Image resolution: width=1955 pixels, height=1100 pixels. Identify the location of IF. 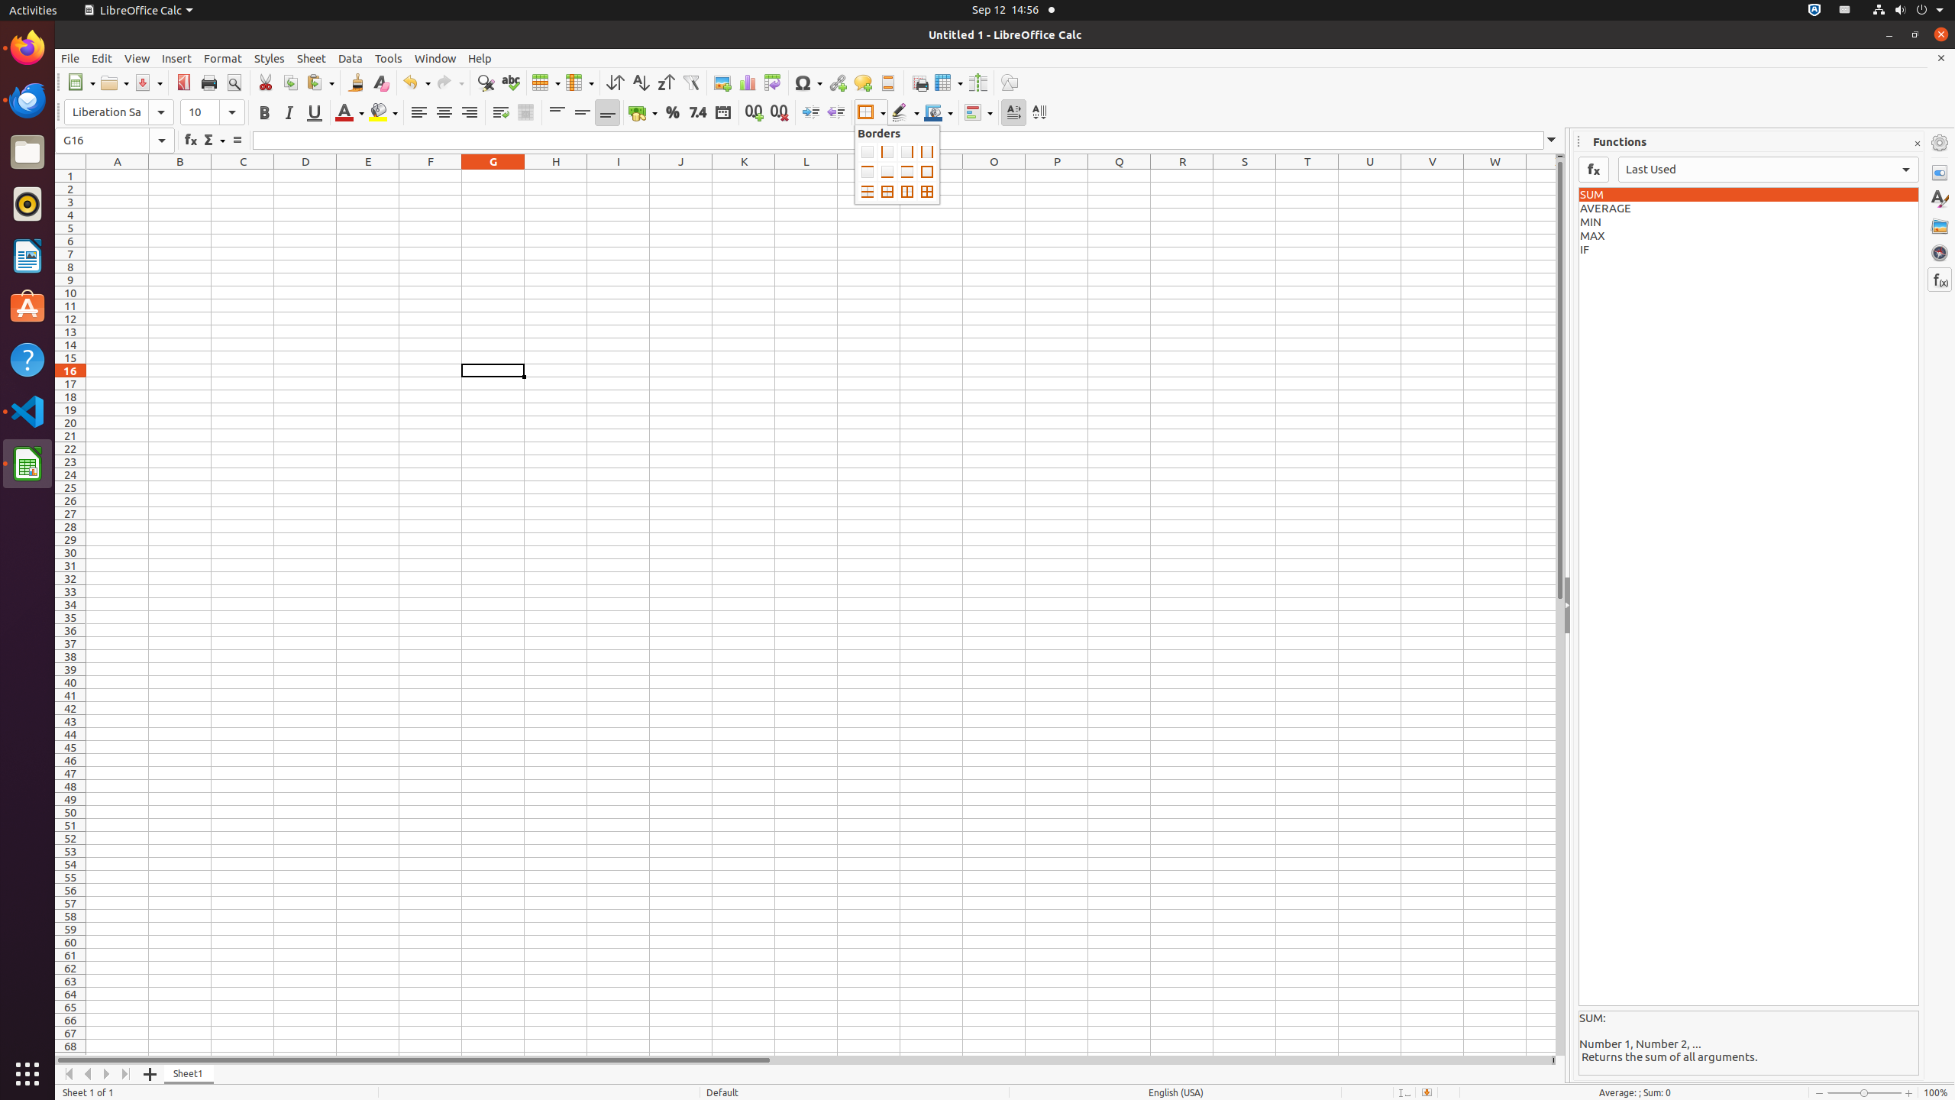
(1749, 250).